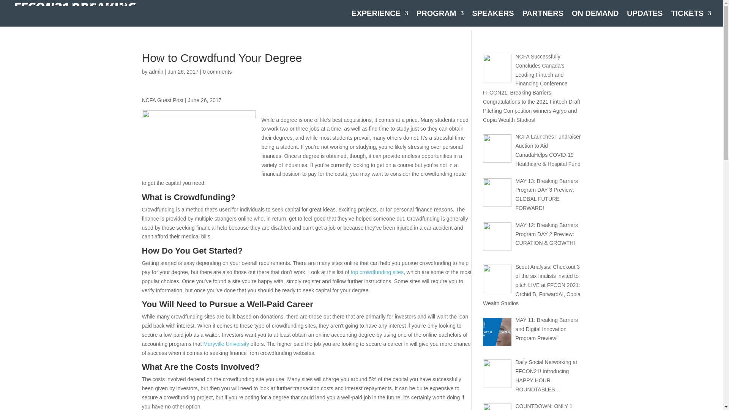 The width and height of the screenshot is (729, 410). I want to click on TICKETS, so click(691, 19).